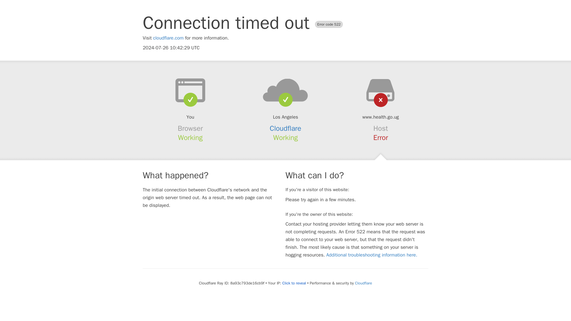  What do you see at coordinates (294, 283) in the screenshot?
I see `Click to reveal` at bounding box center [294, 283].